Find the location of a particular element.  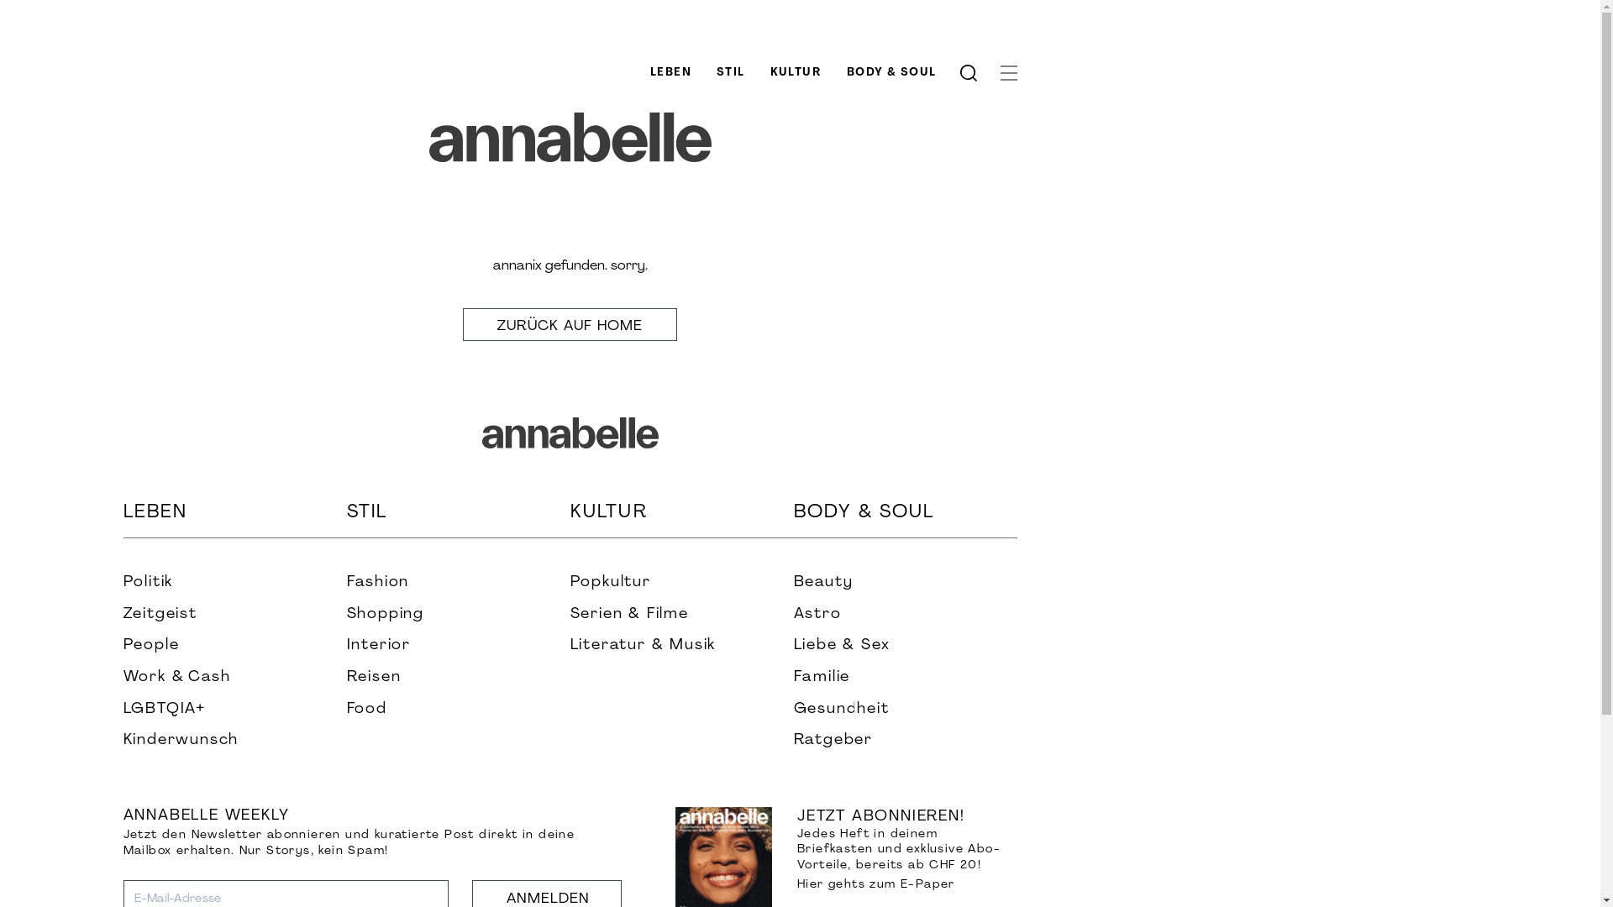

LEBEN is located at coordinates (234, 517).